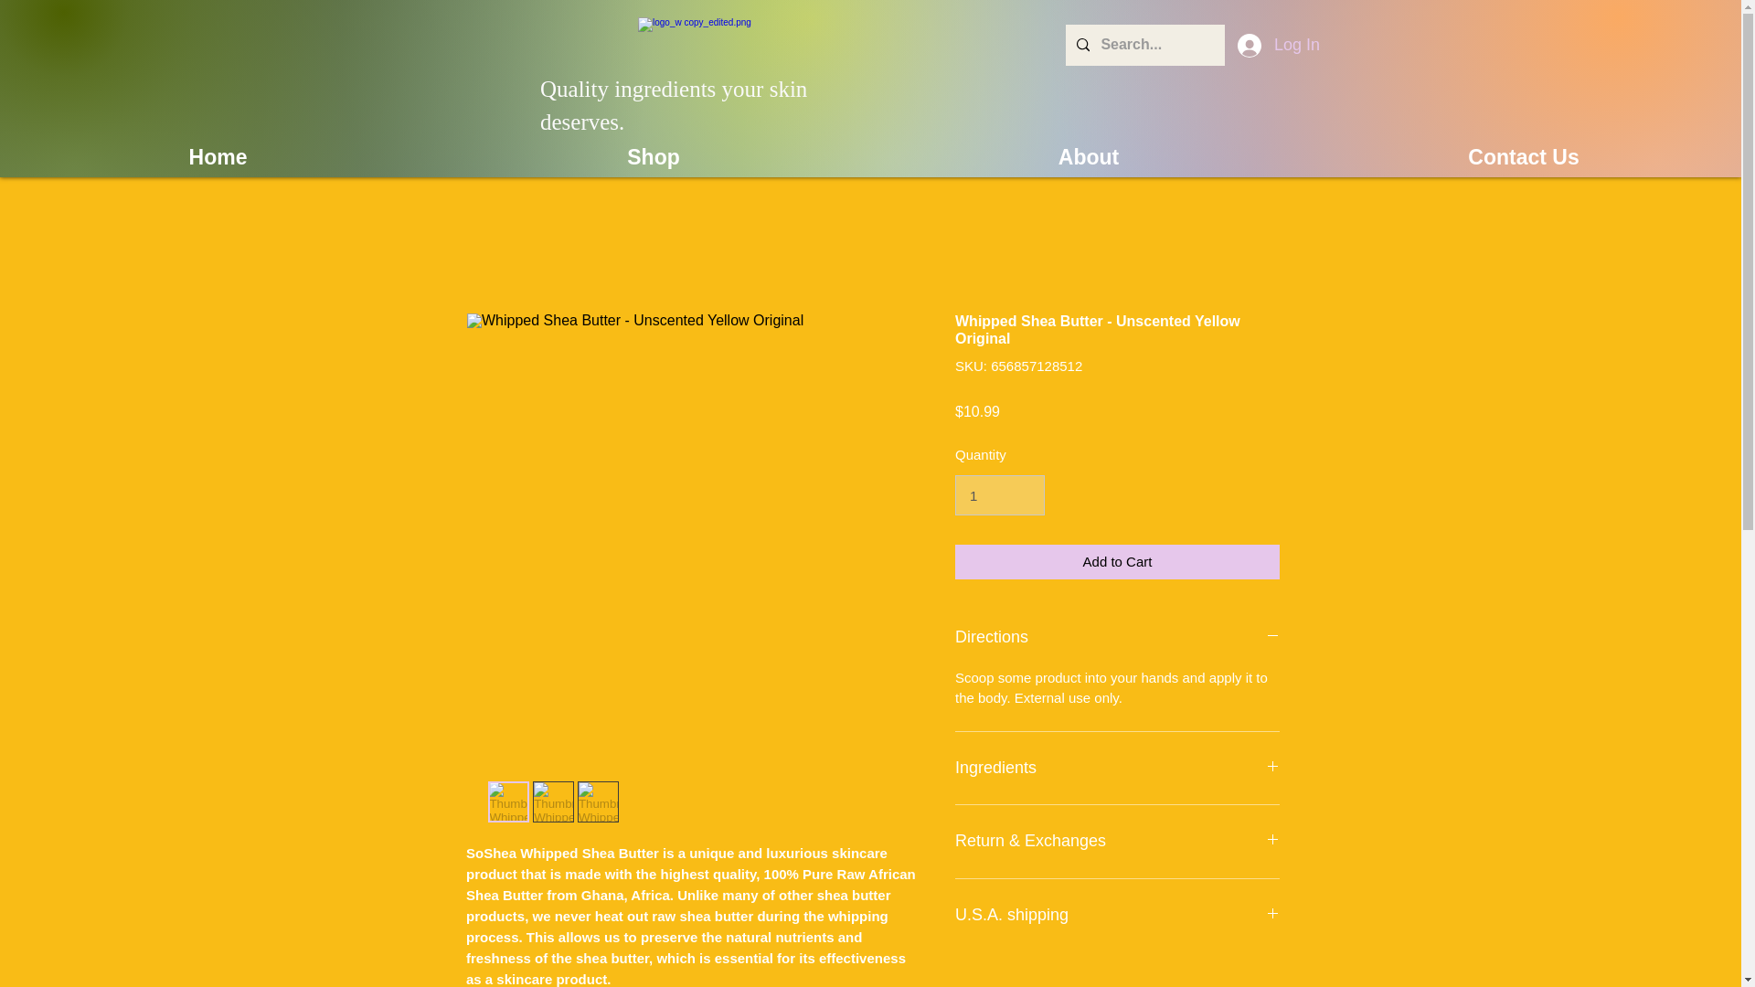 This screenshot has height=987, width=1755. What do you see at coordinates (1088, 157) in the screenshot?
I see `About` at bounding box center [1088, 157].